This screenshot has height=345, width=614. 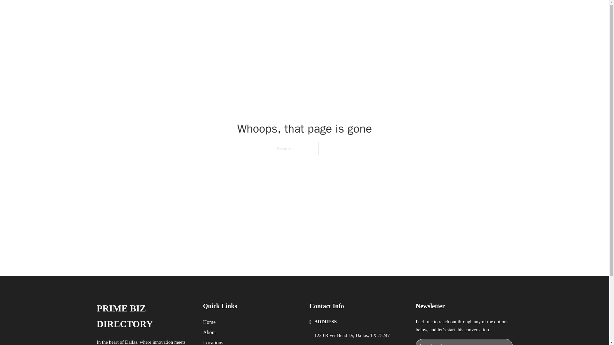 What do you see at coordinates (209, 322) in the screenshot?
I see `Home` at bounding box center [209, 322].